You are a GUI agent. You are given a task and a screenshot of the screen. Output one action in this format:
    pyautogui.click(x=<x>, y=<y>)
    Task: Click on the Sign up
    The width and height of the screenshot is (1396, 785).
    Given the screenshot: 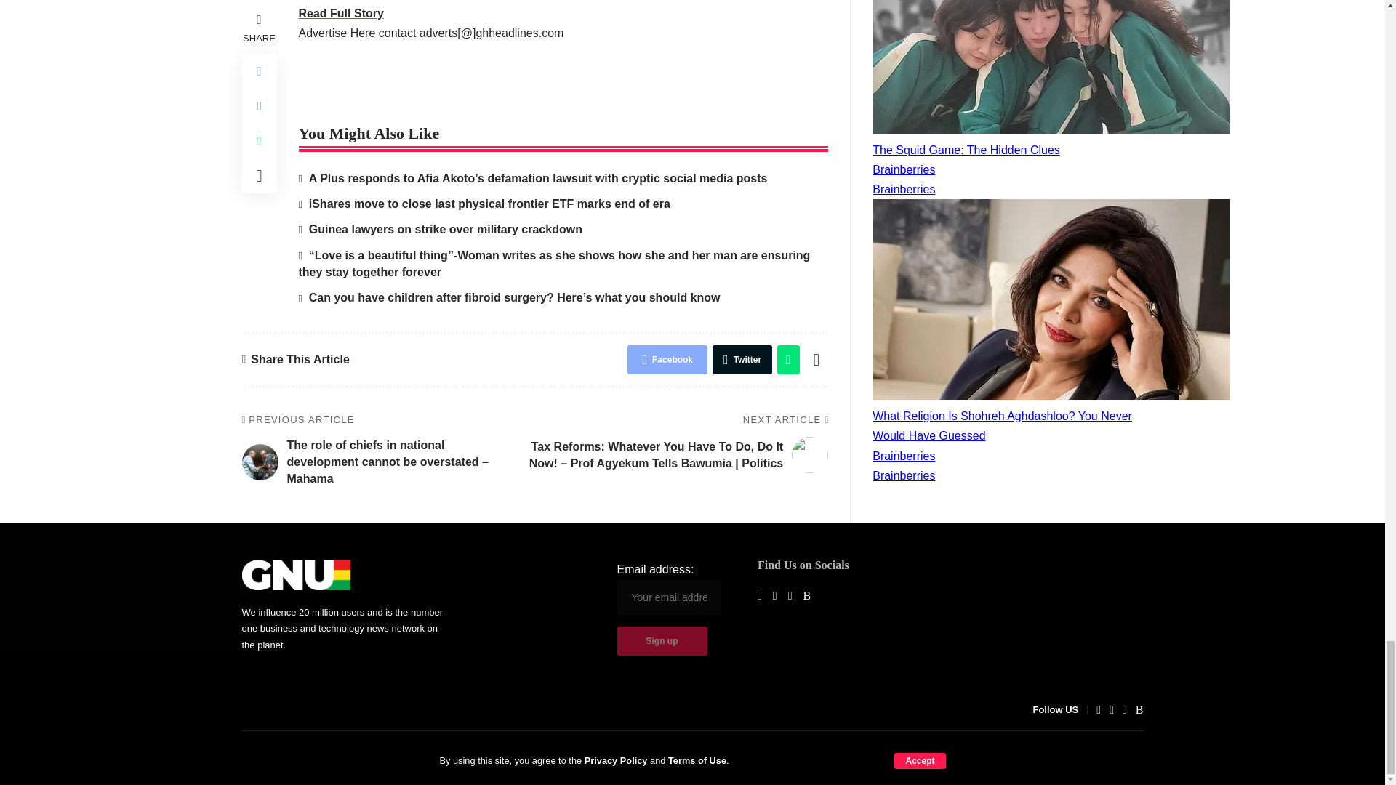 What is the action you would take?
    pyautogui.click(x=662, y=640)
    